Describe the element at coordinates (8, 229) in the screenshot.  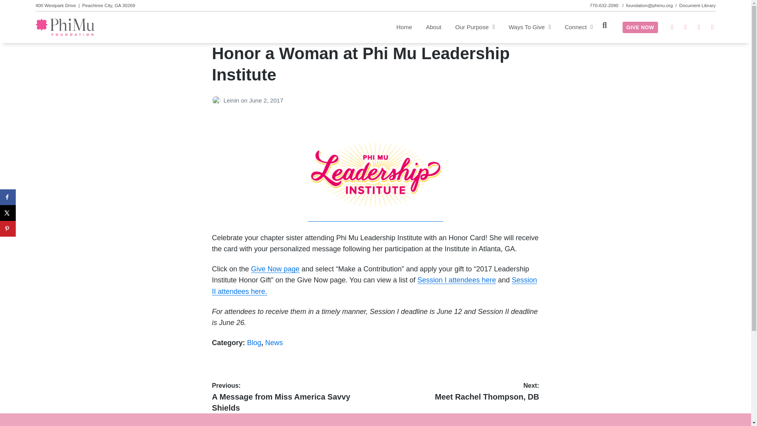
I see `Save to Pinterest` at that location.